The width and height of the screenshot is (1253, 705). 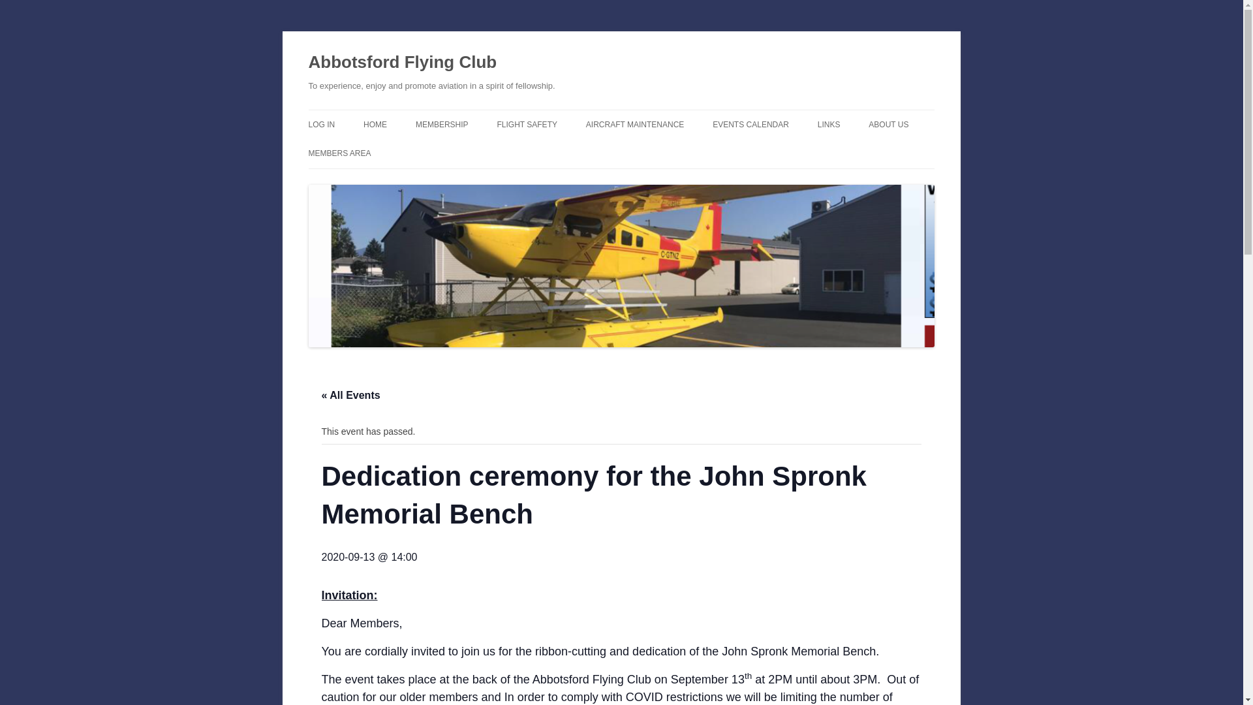 What do you see at coordinates (750, 124) in the screenshot?
I see `EVENTS CALENDAR` at bounding box center [750, 124].